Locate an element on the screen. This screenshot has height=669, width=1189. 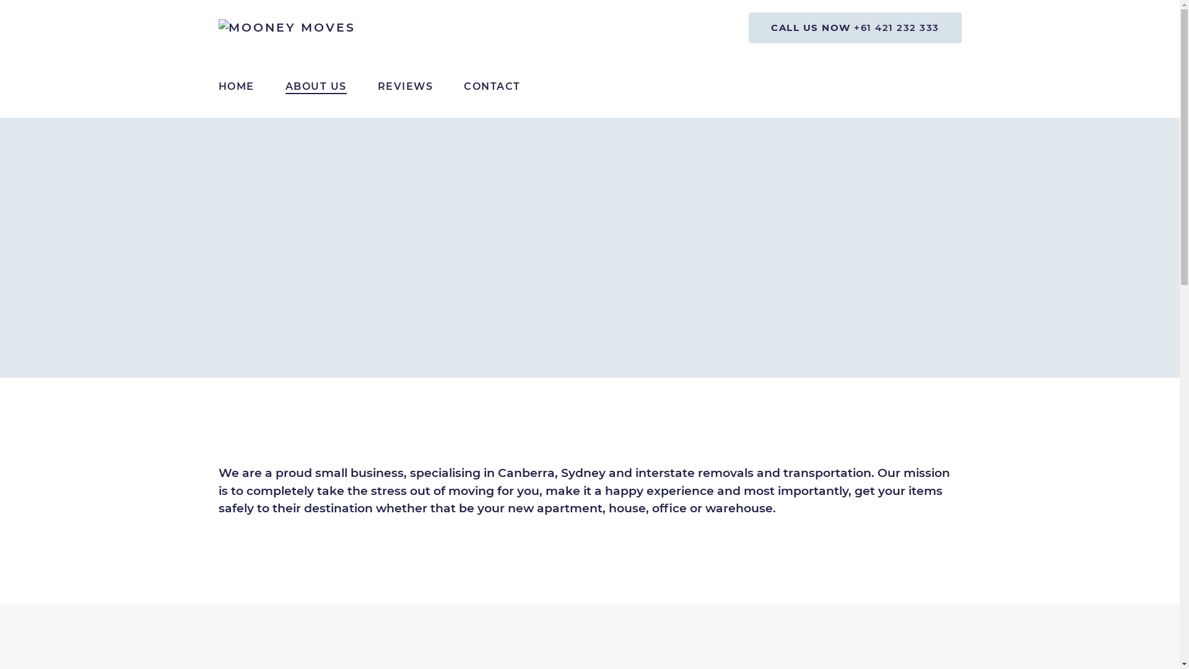
CALL US NOW +61 421 232 333 is located at coordinates (855, 28).